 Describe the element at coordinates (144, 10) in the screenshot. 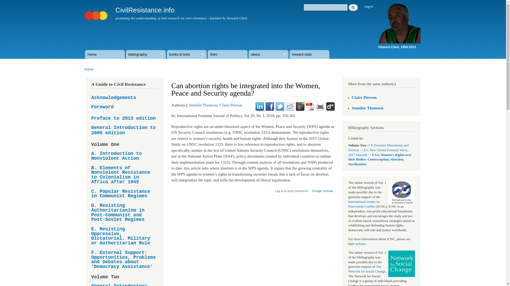

I see `CivilResistance.info` at that location.